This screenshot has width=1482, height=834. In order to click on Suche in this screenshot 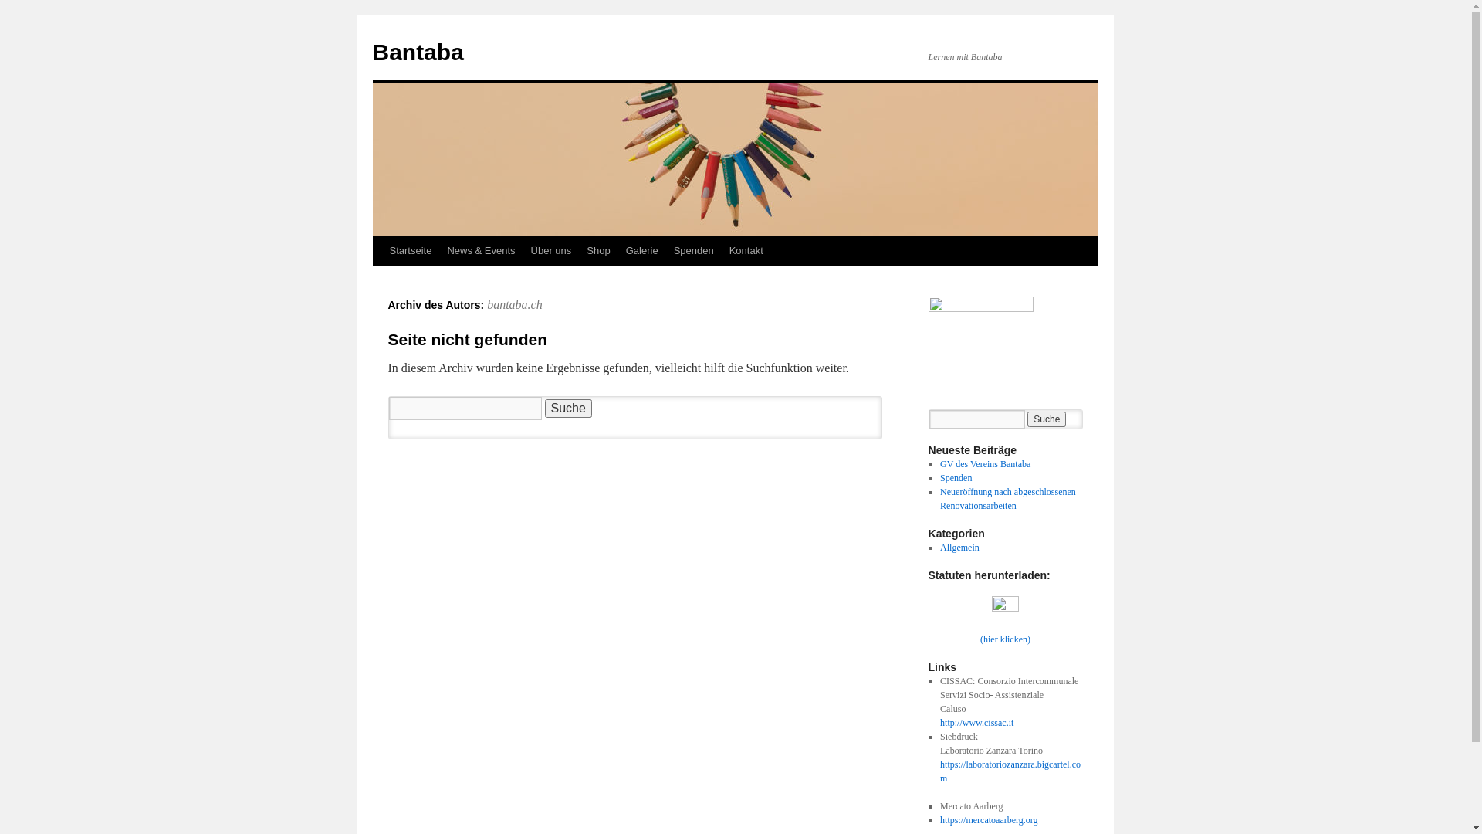, I will do `click(568, 409)`.